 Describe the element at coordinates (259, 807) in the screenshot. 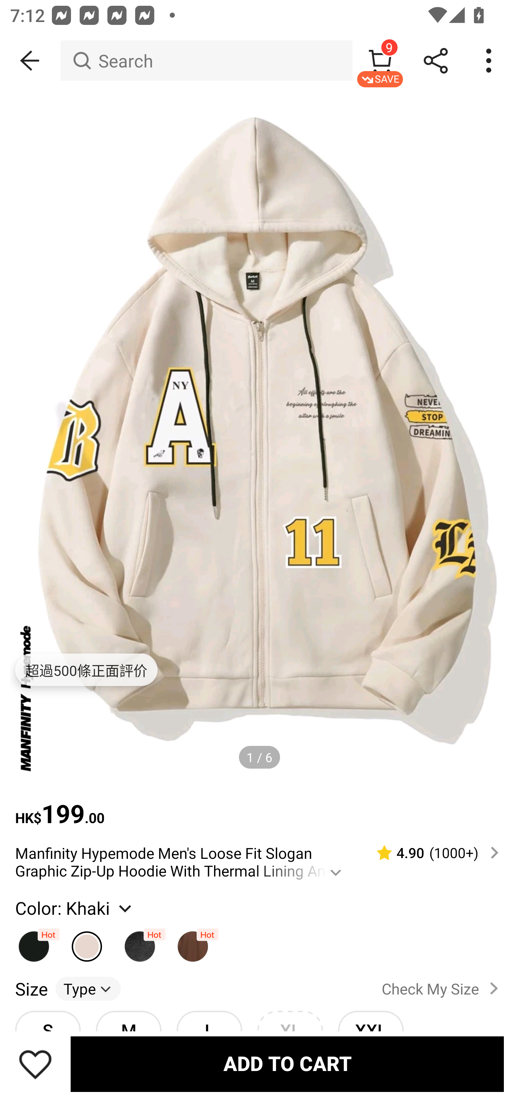

I see `HK$199.00` at that location.